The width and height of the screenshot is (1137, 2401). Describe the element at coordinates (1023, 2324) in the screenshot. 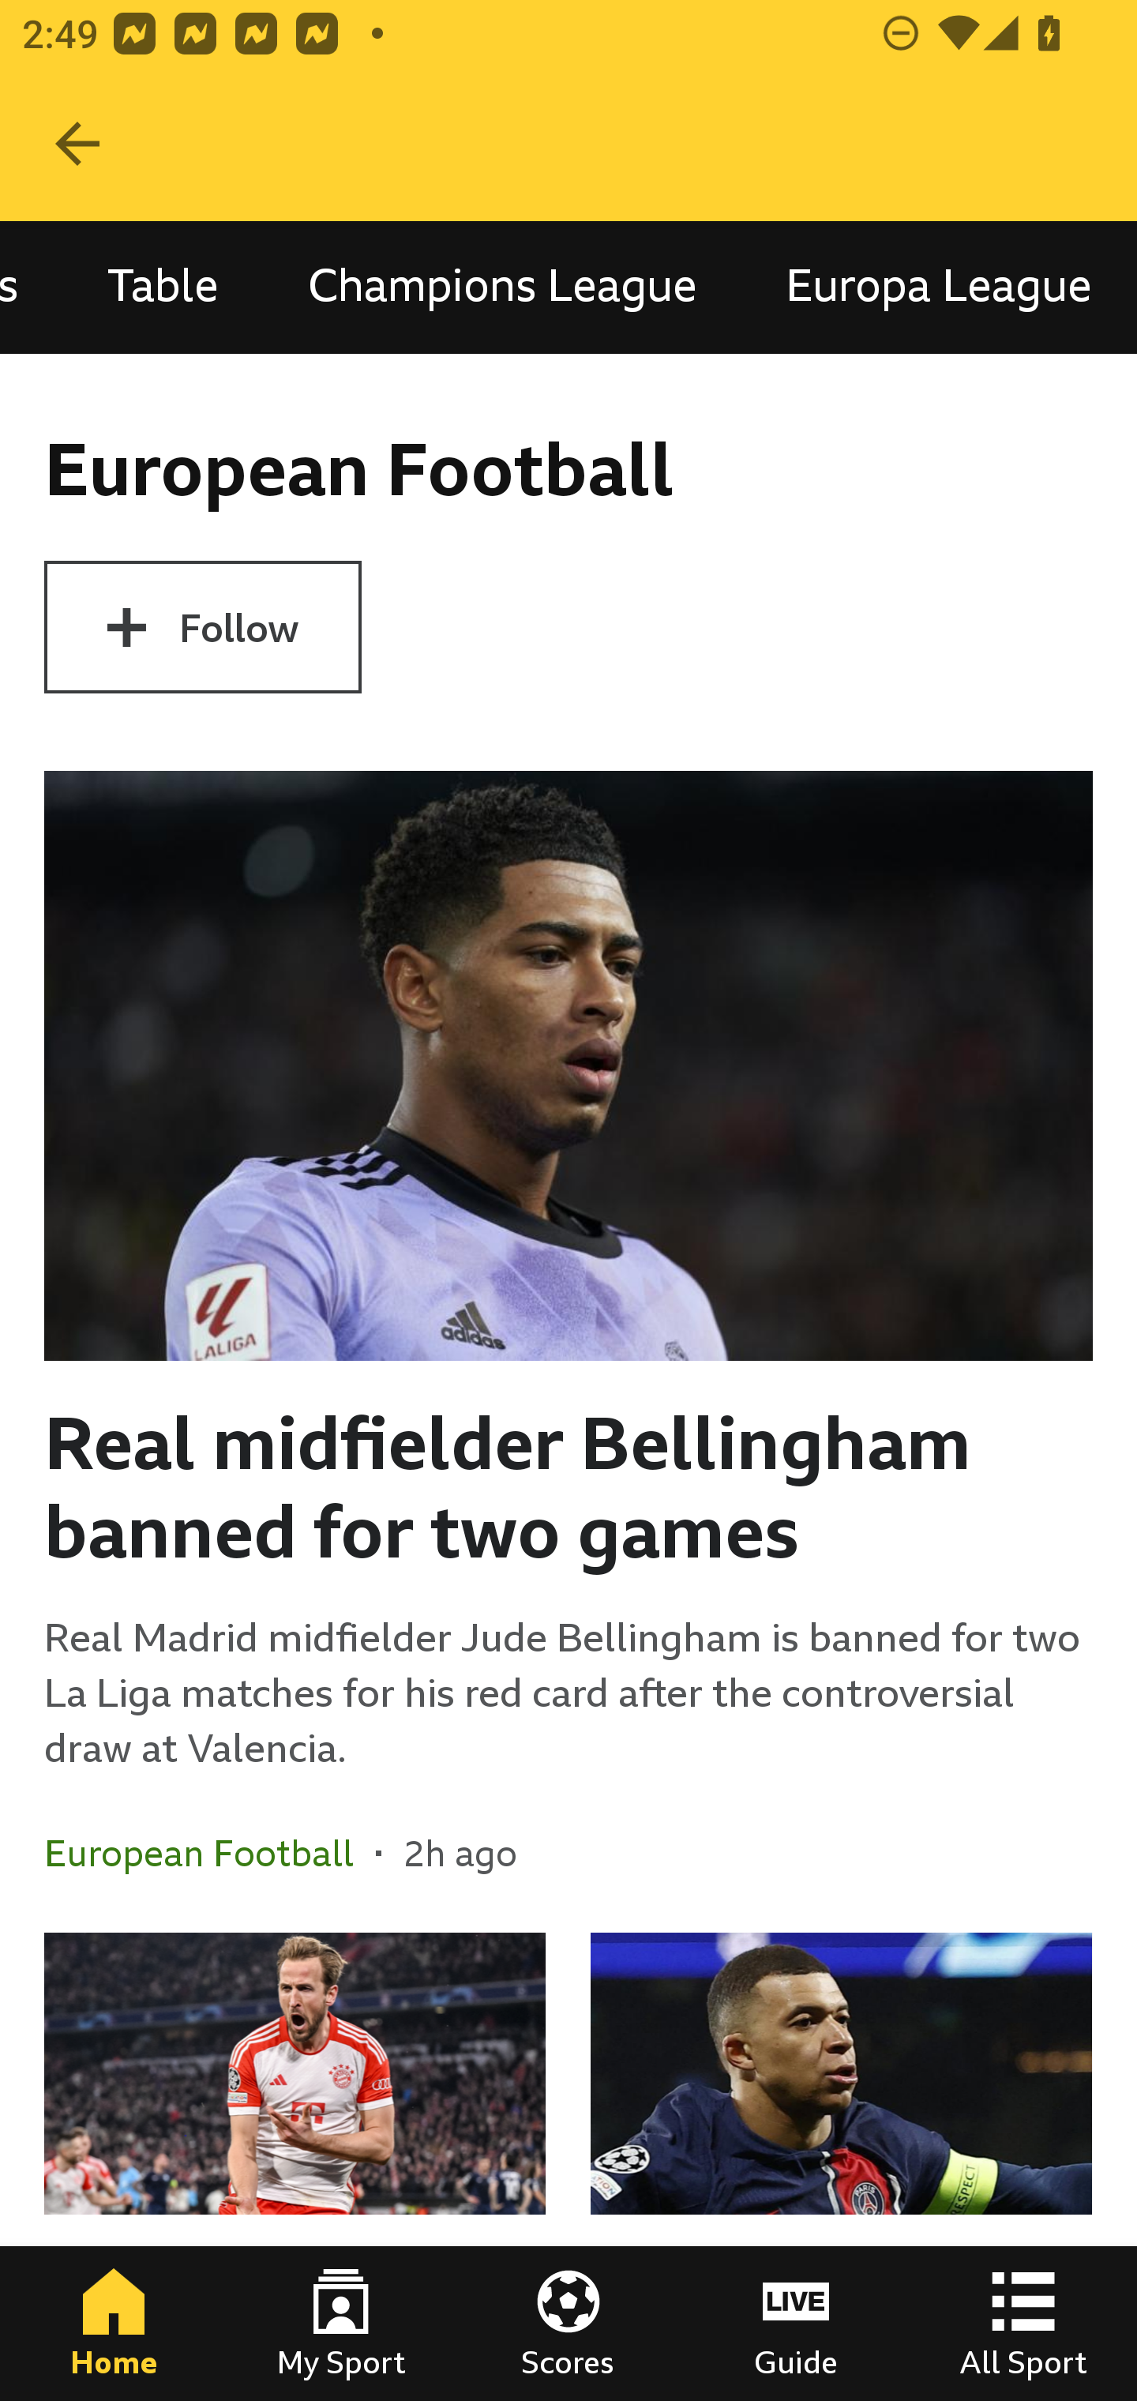

I see `All Sport` at that location.